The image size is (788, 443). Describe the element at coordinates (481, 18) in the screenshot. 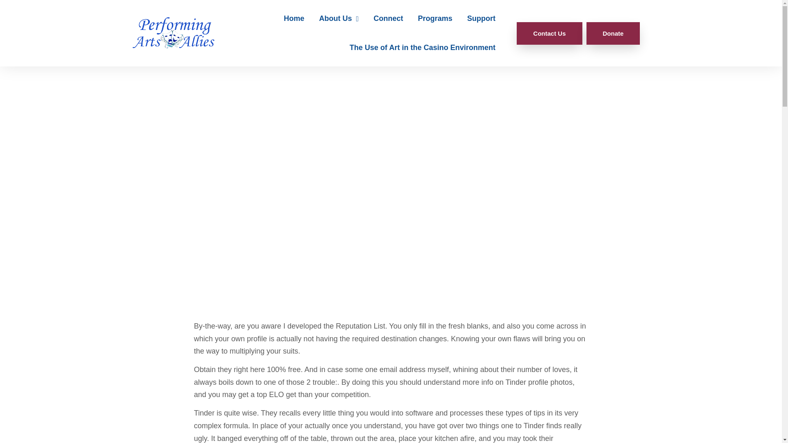

I see `Support` at that location.